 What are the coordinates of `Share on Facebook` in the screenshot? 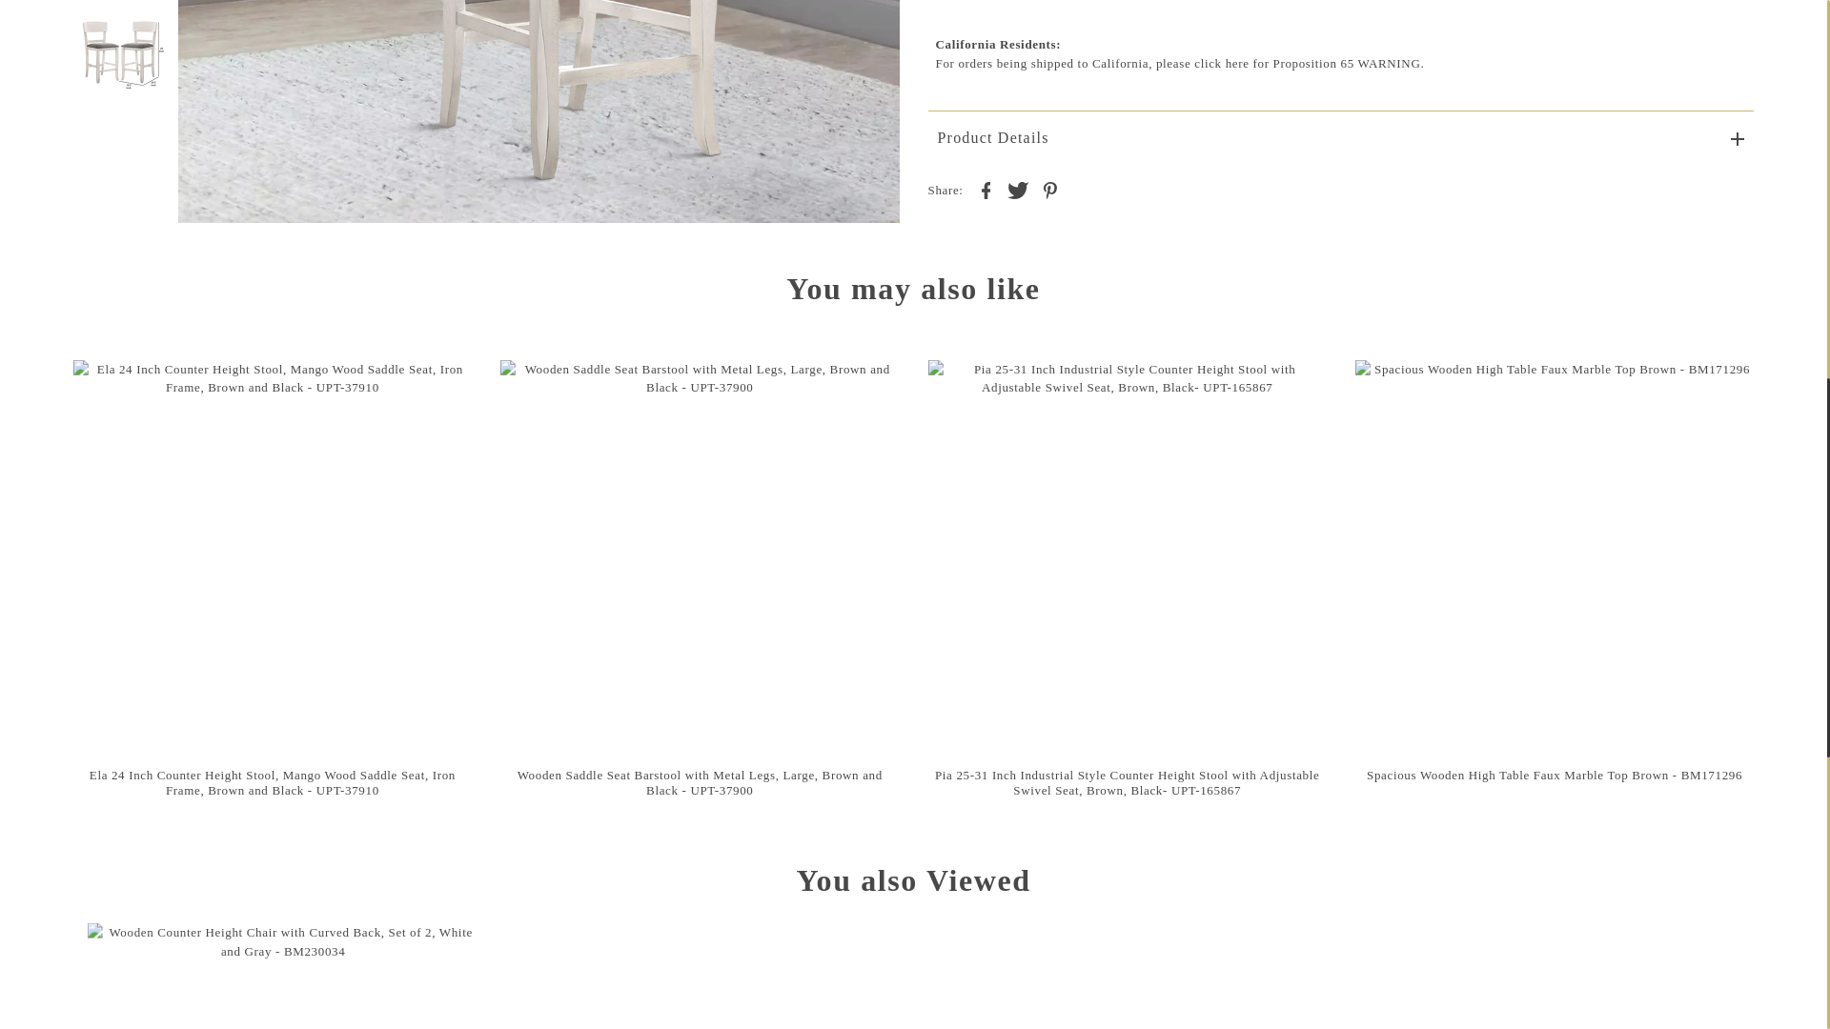 It's located at (986, 189).